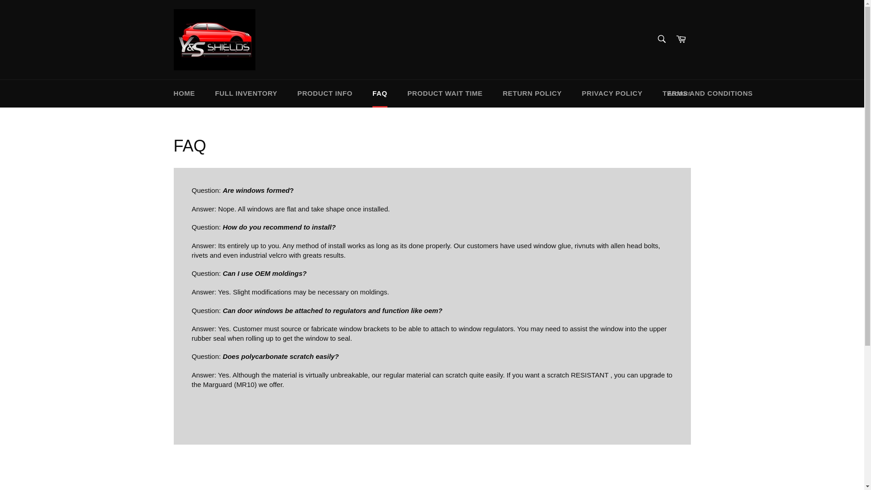 This screenshot has height=490, width=871. What do you see at coordinates (681, 39) in the screenshot?
I see `Cart` at bounding box center [681, 39].